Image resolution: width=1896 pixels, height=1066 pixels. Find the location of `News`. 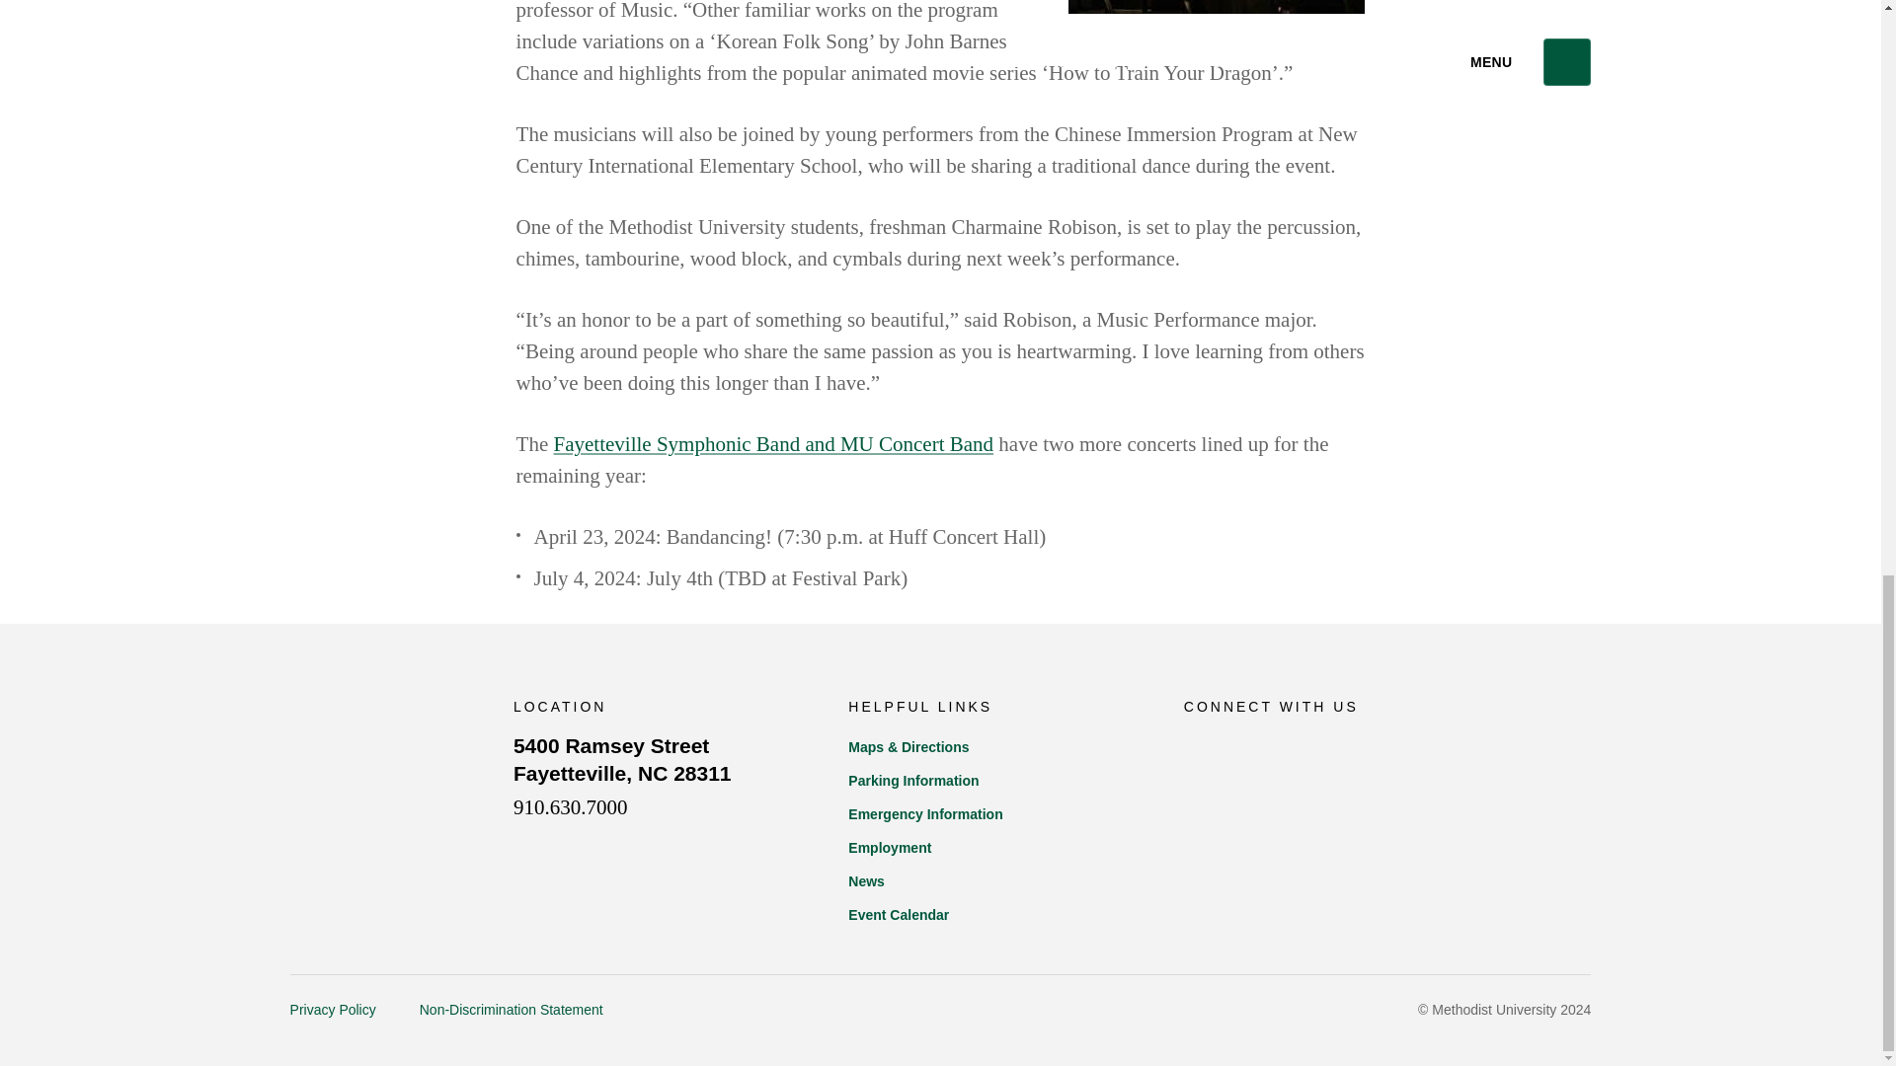

News is located at coordinates (995, 849).